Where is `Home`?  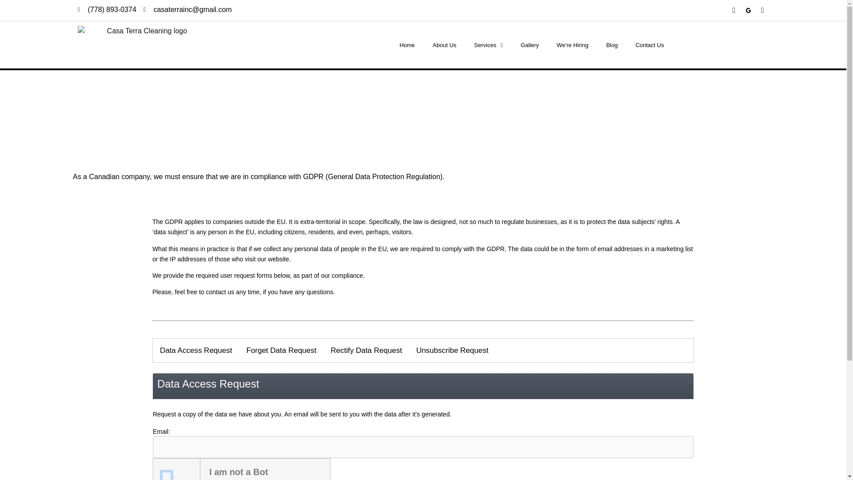 Home is located at coordinates (407, 45).